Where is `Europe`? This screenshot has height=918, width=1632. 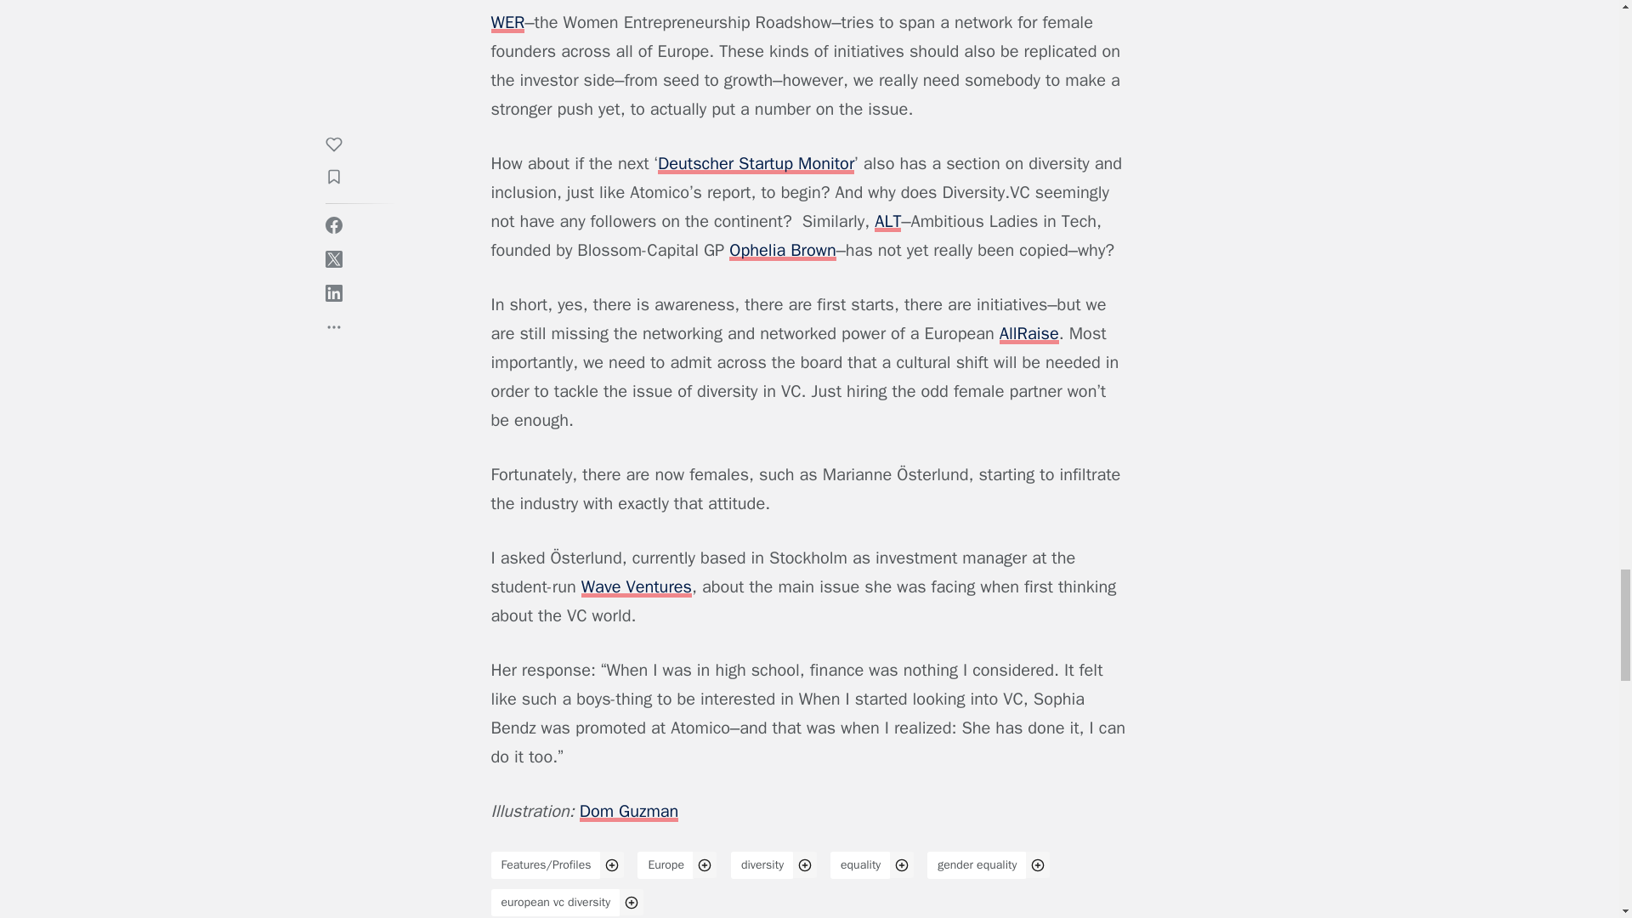 Europe is located at coordinates (666, 865).